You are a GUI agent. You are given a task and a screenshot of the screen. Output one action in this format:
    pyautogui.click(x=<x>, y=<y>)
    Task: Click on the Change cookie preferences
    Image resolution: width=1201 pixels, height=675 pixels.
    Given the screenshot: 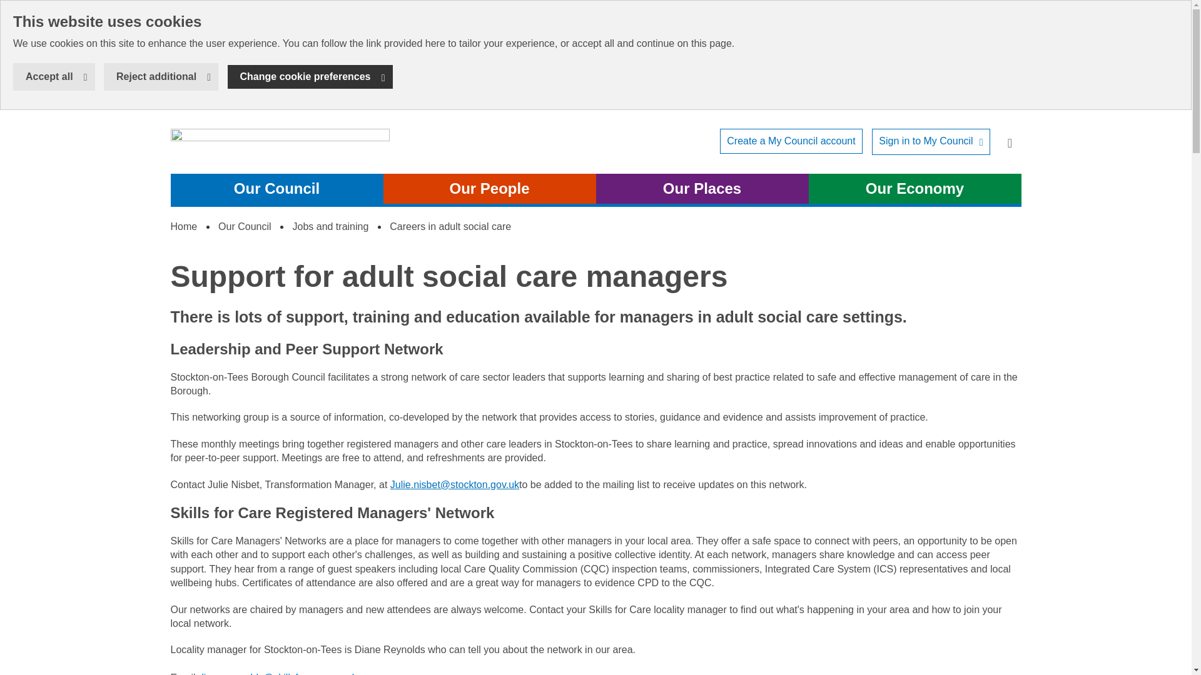 What is the action you would take?
    pyautogui.click(x=931, y=141)
    